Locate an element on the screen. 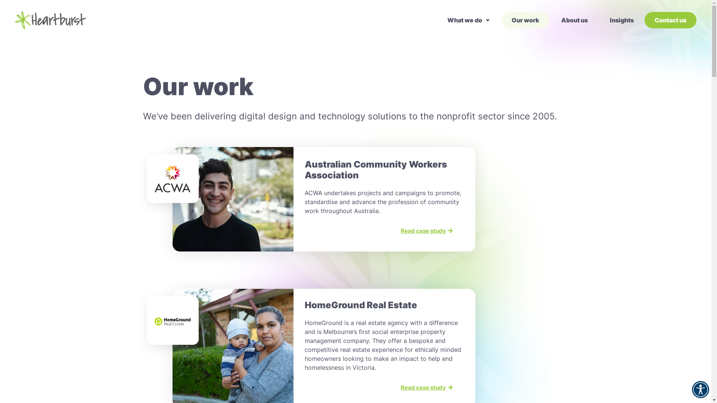  Read case study is located at coordinates (426, 388).